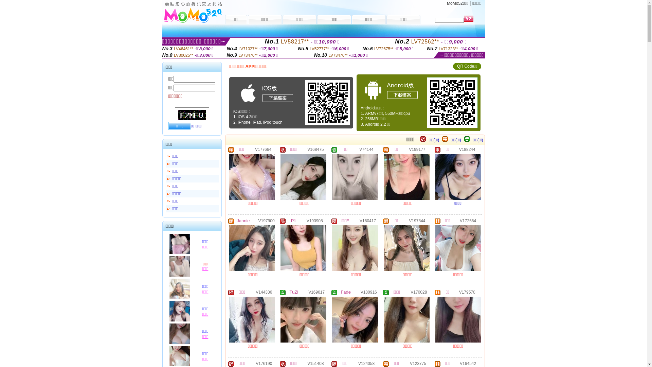 Image resolution: width=652 pixels, height=367 pixels. I want to click on Jannie, so click(243, 221).